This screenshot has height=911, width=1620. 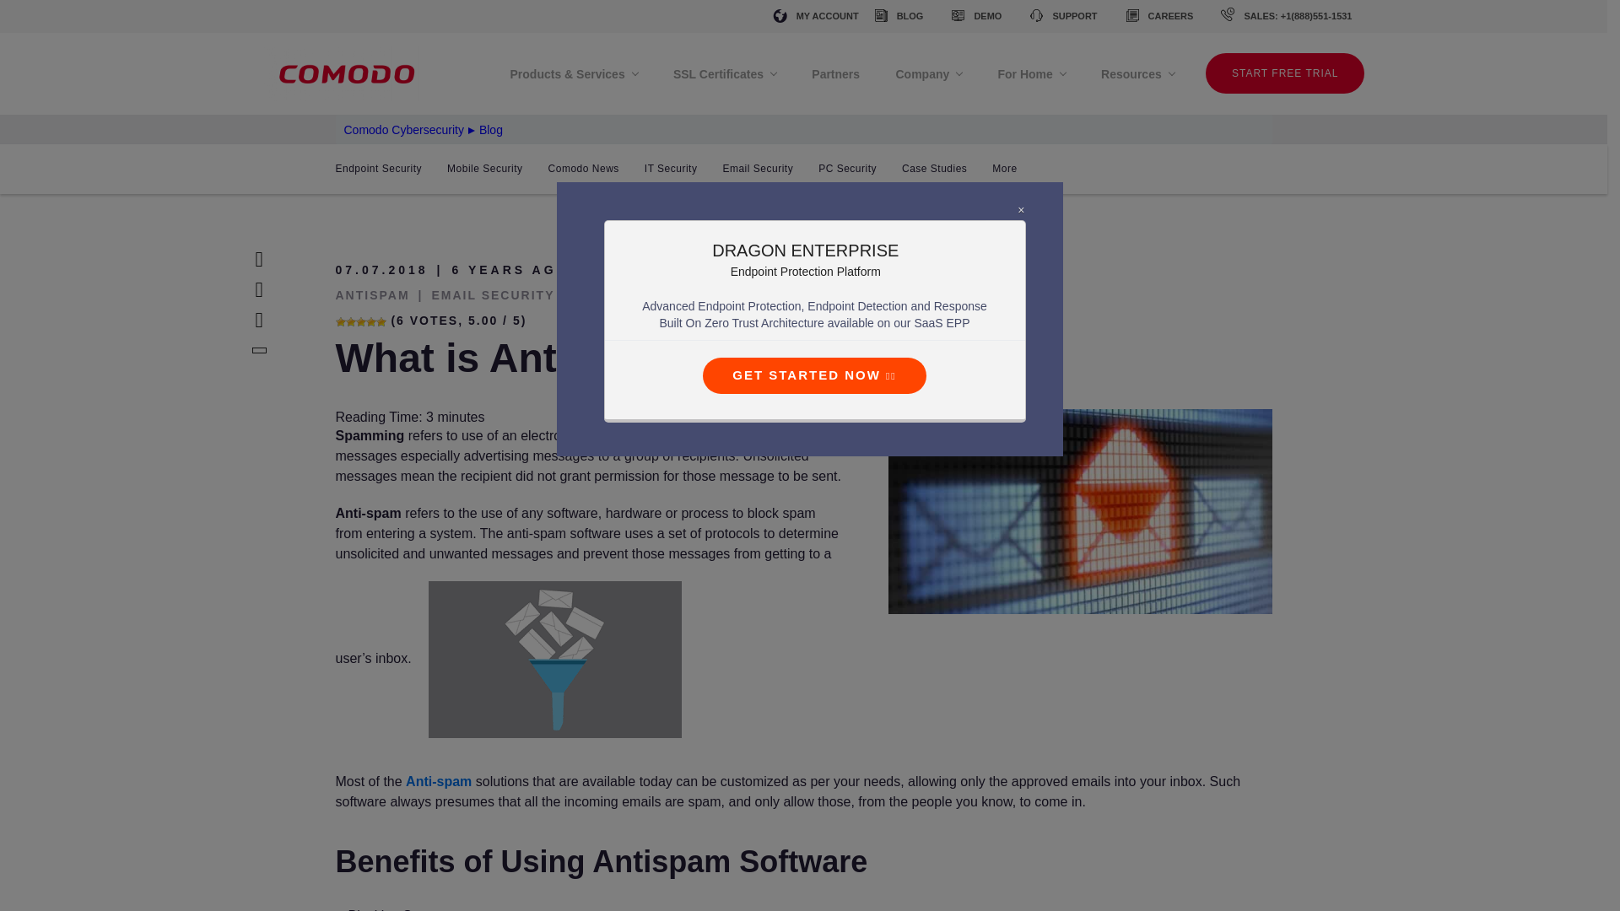 What do you see at coordinates (361, 321) in the screenshot?
I see `3 Stars` at bounding box center [361, 321].